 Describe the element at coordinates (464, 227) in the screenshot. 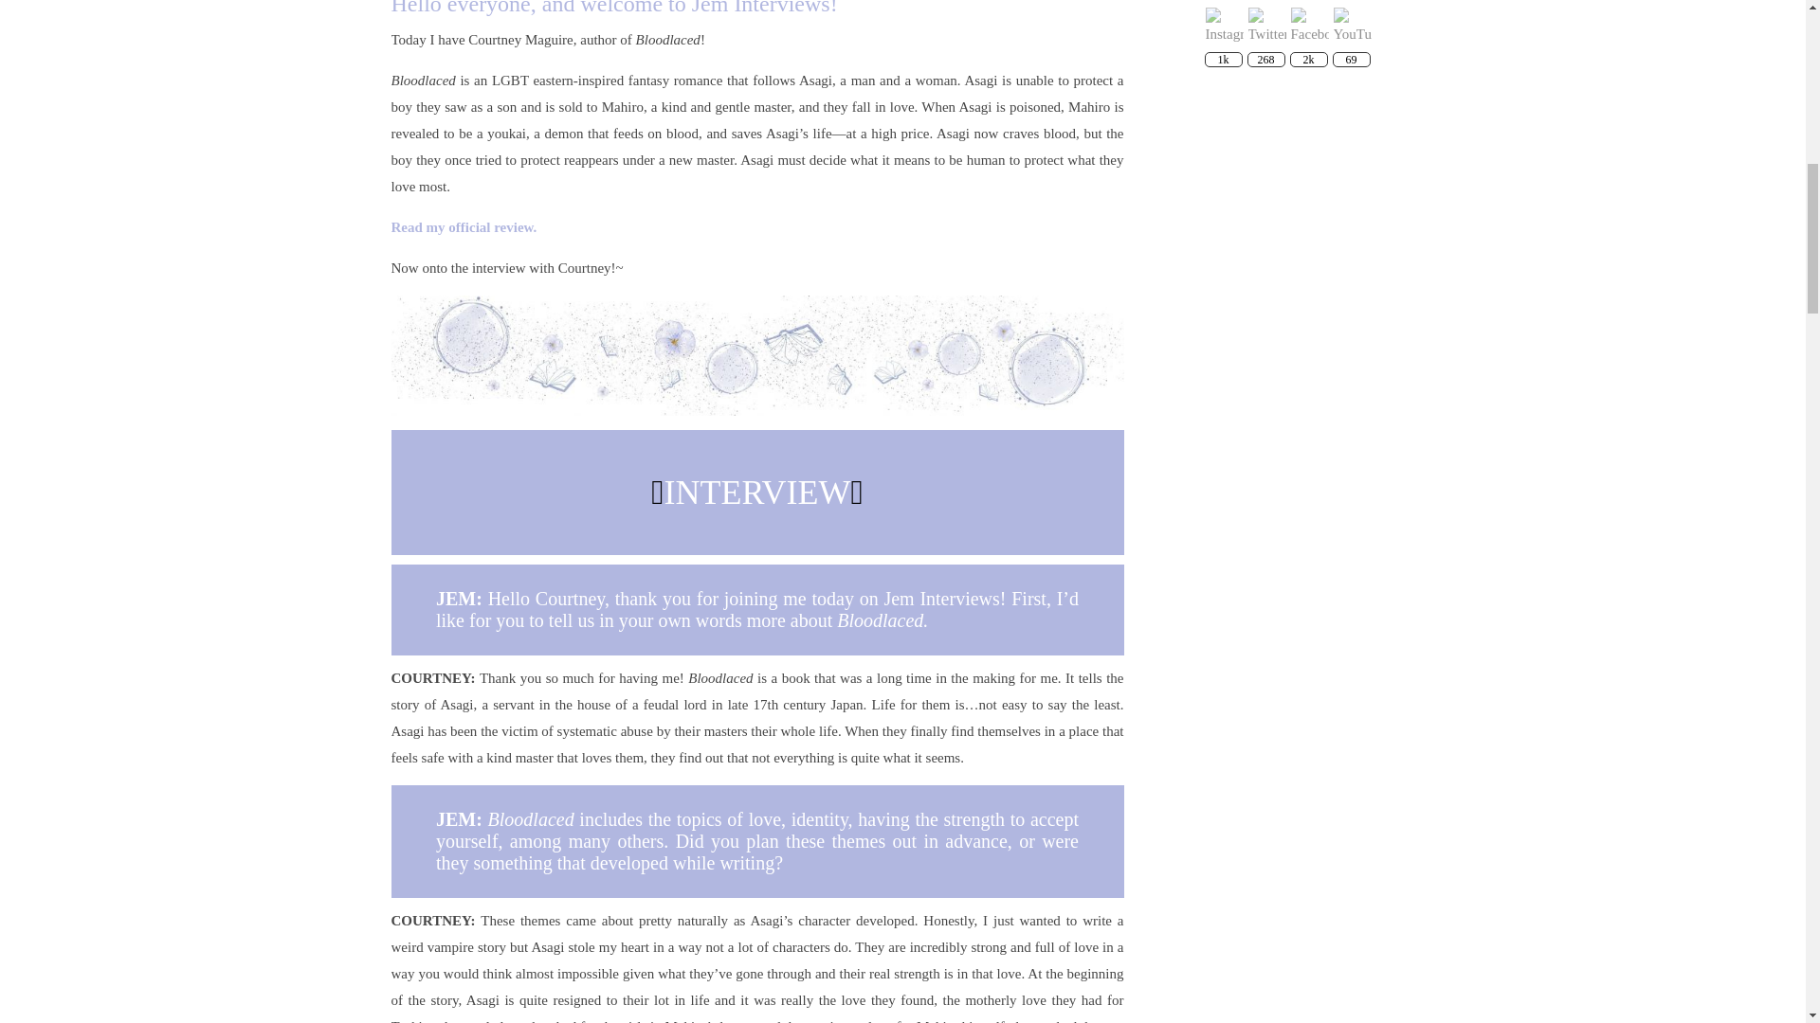

I see `Read my official review.` at that location.